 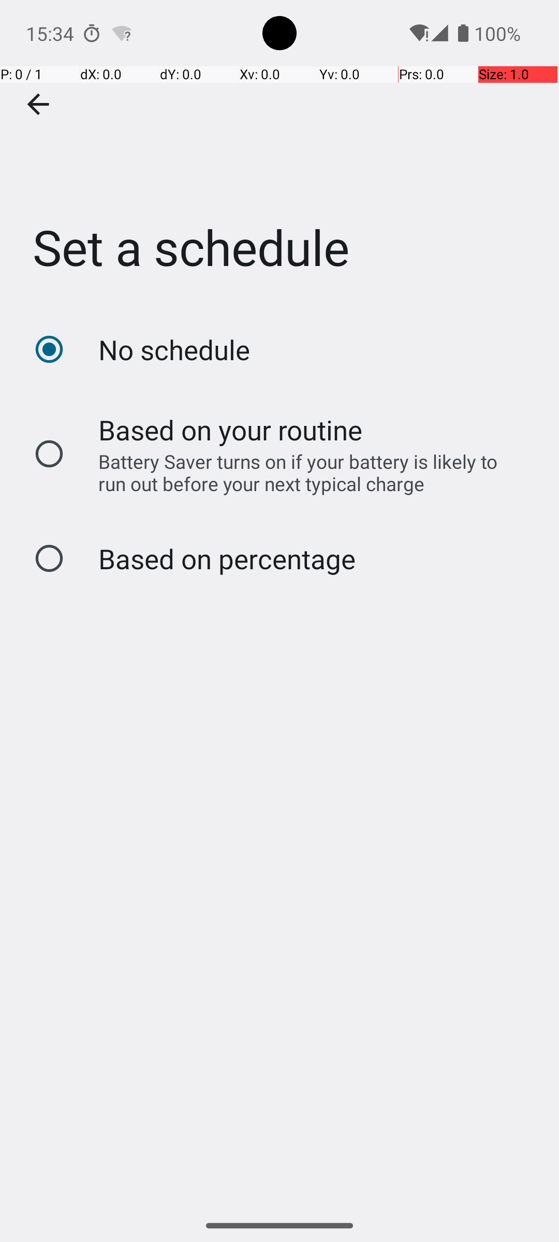 I want to click on Based on your routine, so click(x=231, y=430).